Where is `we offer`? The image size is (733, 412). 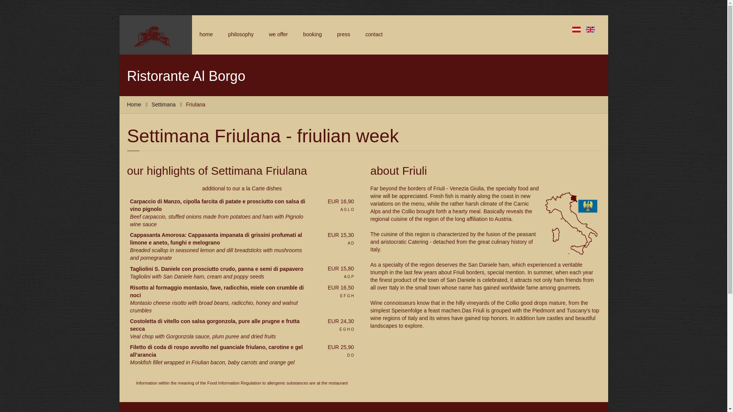 we offer is located at coordinates (278, 34).